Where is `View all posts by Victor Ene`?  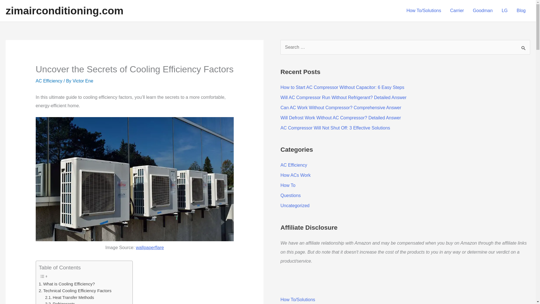 View all posts by Victor Ene is located at coordinates (83, 81).